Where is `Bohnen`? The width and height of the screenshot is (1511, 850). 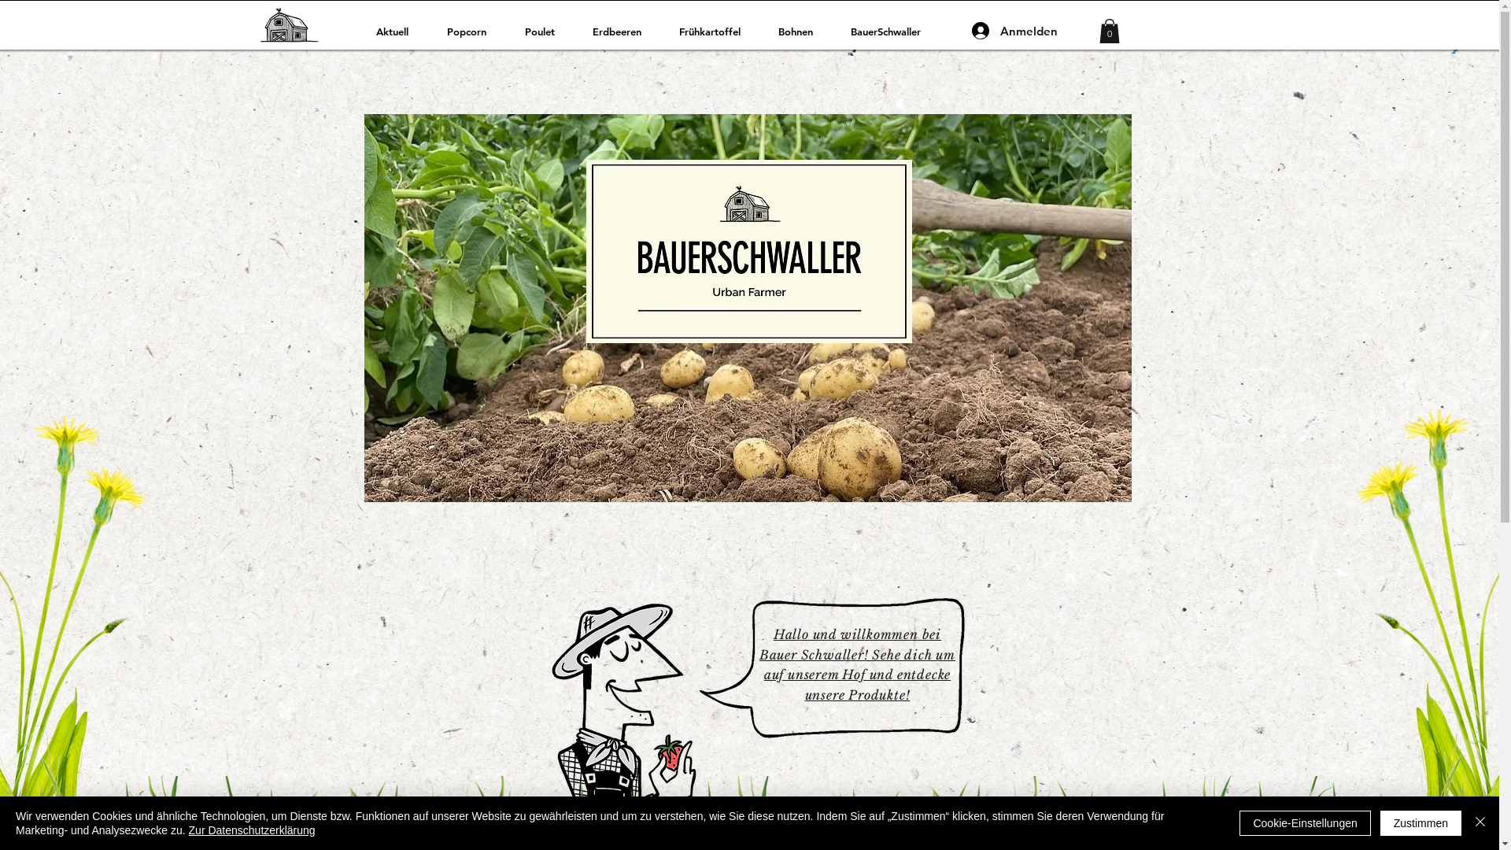 Bohnen is located at coordinates (803, 31).